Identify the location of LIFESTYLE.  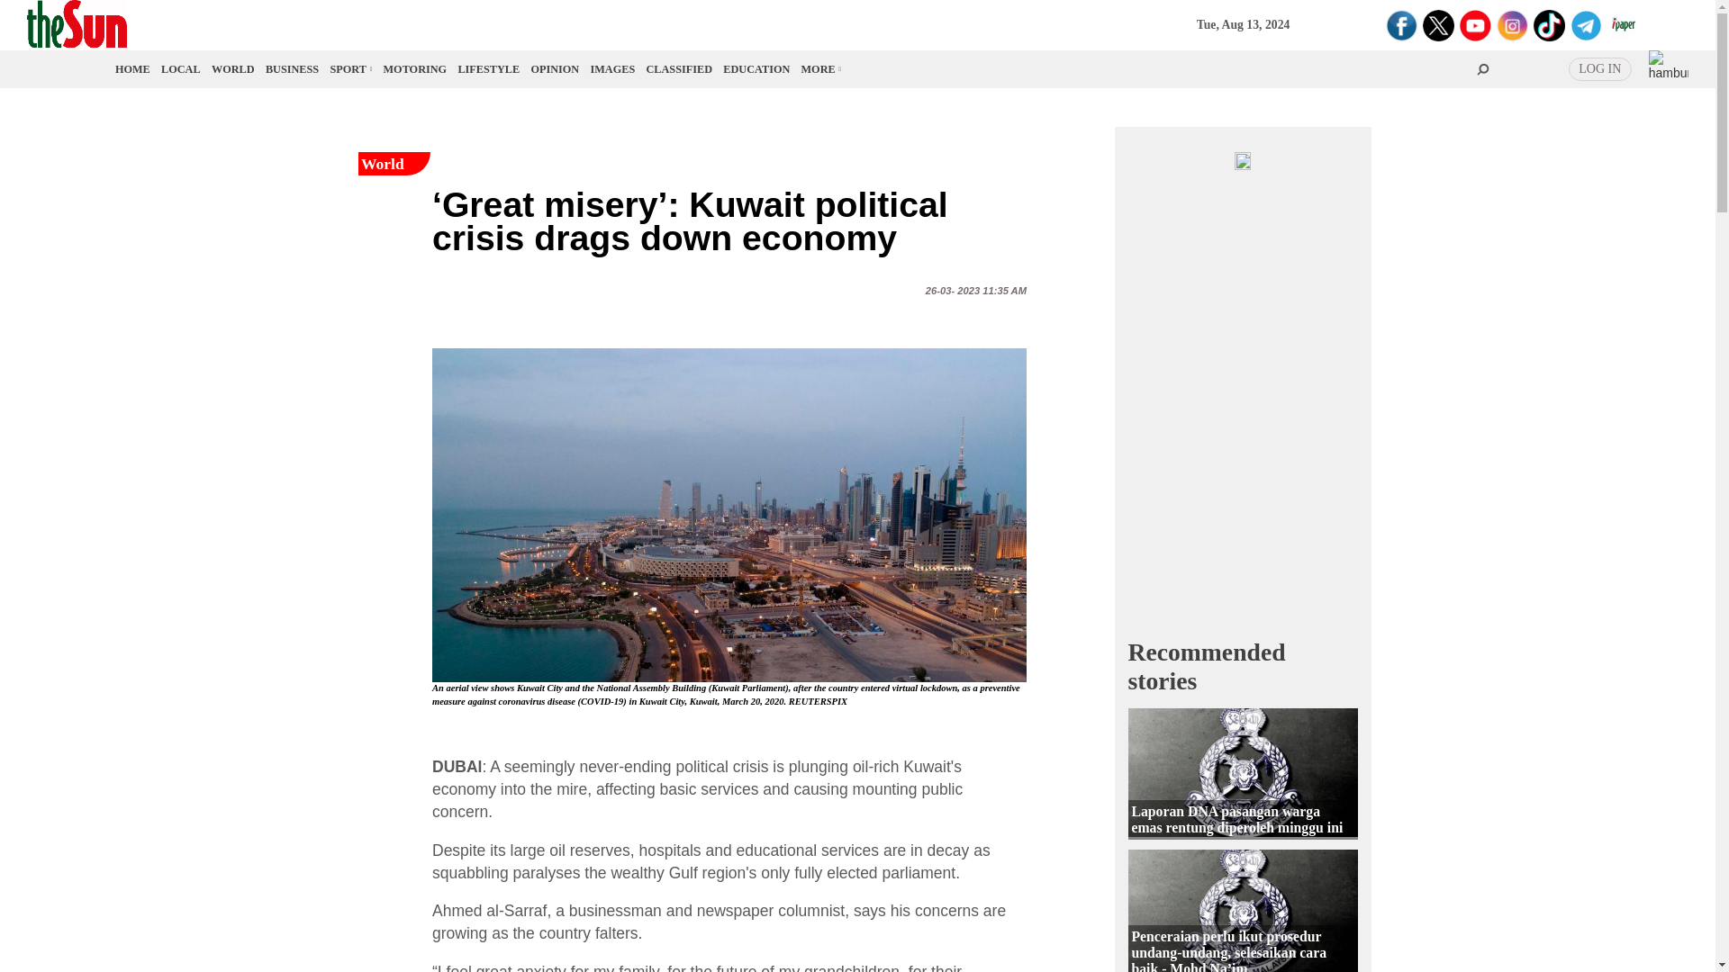
(488, 68).